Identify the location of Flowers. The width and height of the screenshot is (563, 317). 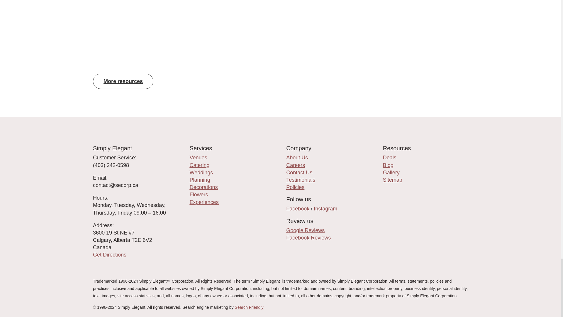
(199, 194).